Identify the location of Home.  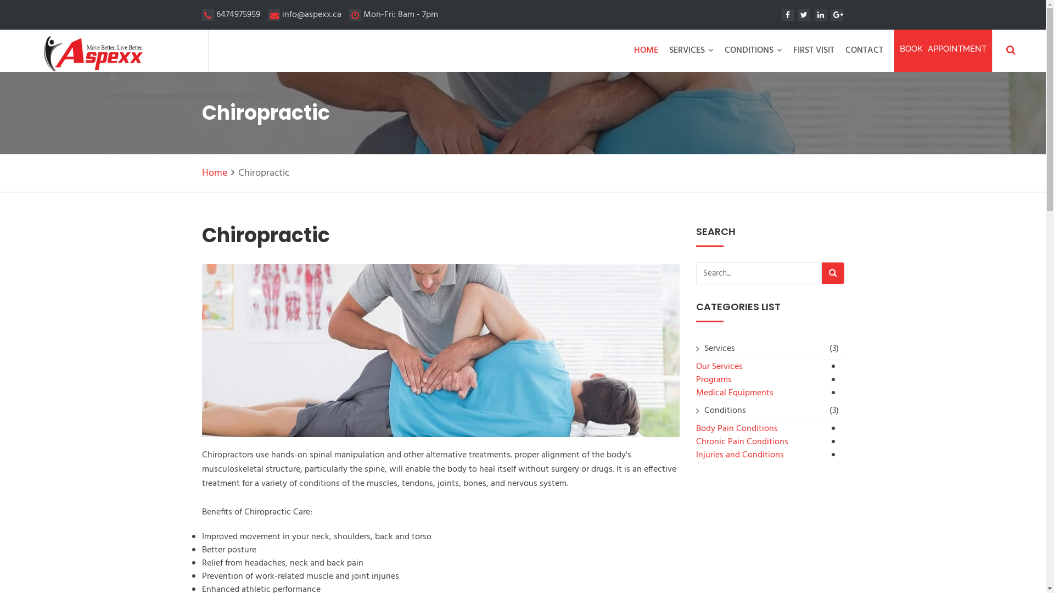
(215, 174).